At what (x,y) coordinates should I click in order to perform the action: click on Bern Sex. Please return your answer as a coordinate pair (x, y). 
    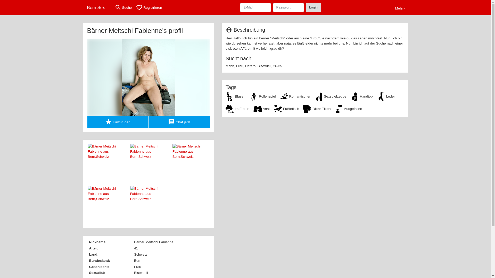
    Looking at the image, I should click on (98, 8).